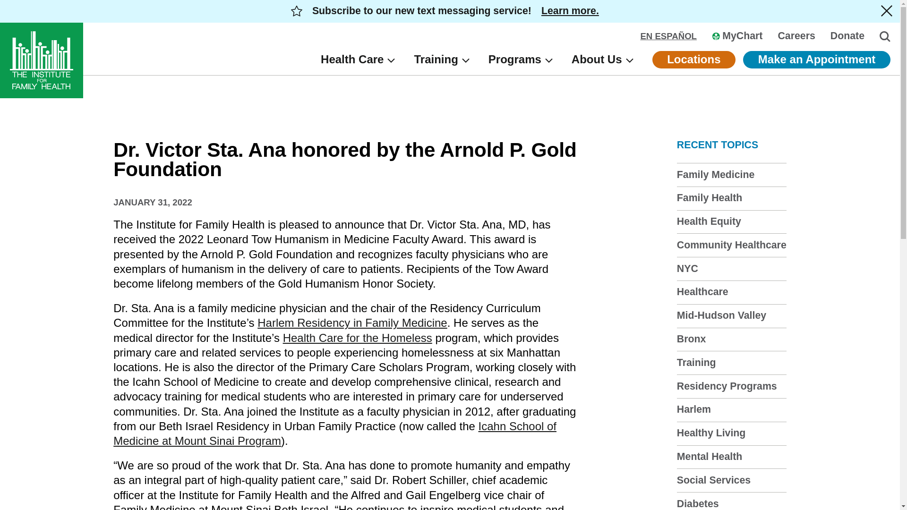 This screenshot has height=510, width=907. Describe the element at coordinates (847, 36) in the screenshot. I see `Donate` at that location.